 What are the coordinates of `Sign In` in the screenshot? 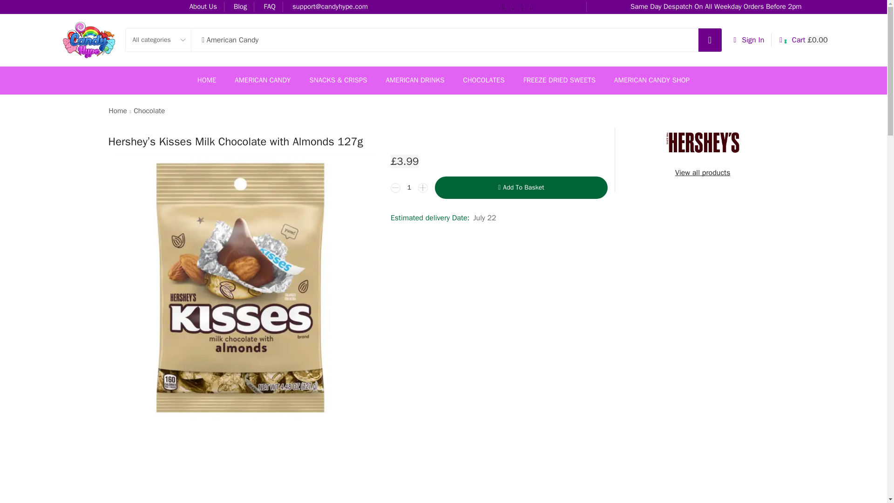 It's located at (749, 40).